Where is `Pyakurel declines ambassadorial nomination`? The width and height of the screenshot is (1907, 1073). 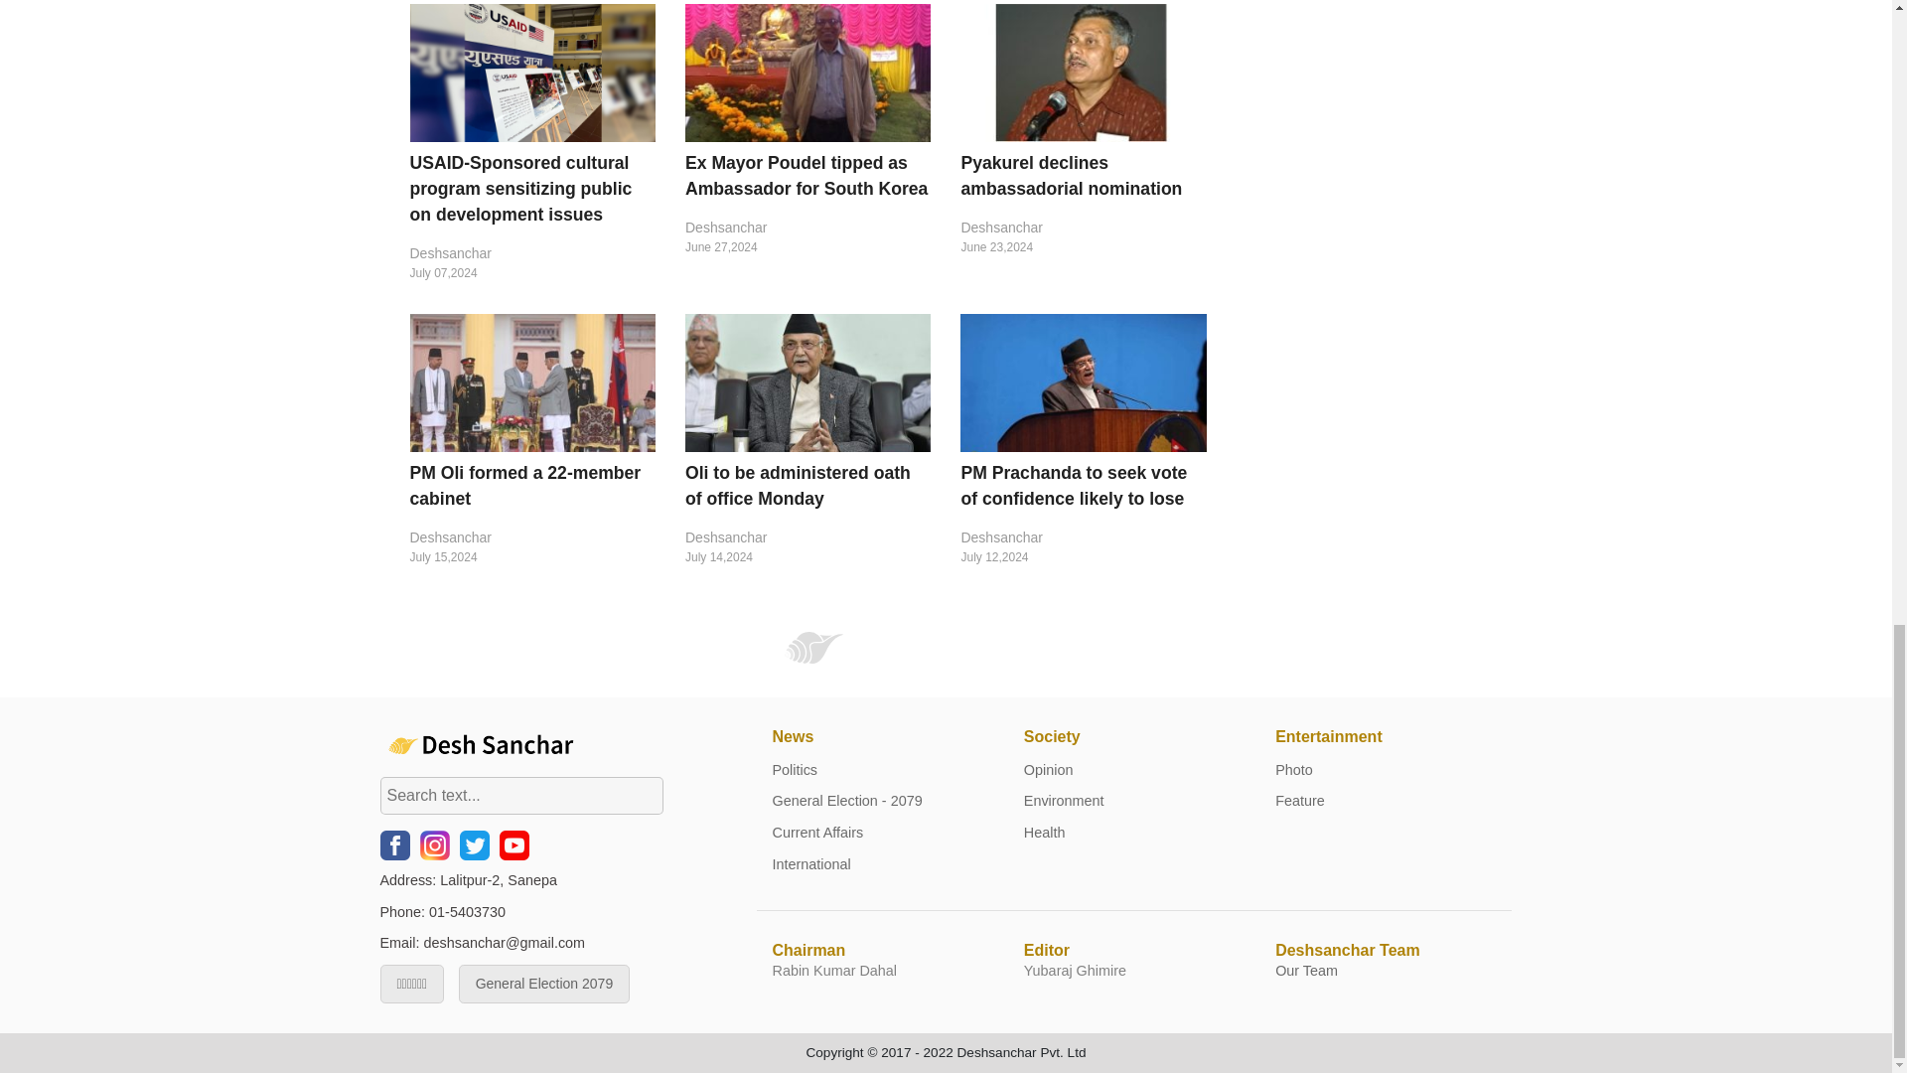 Pyakurel declines ambassadorial nomination is located at coordinates (1071, 175).